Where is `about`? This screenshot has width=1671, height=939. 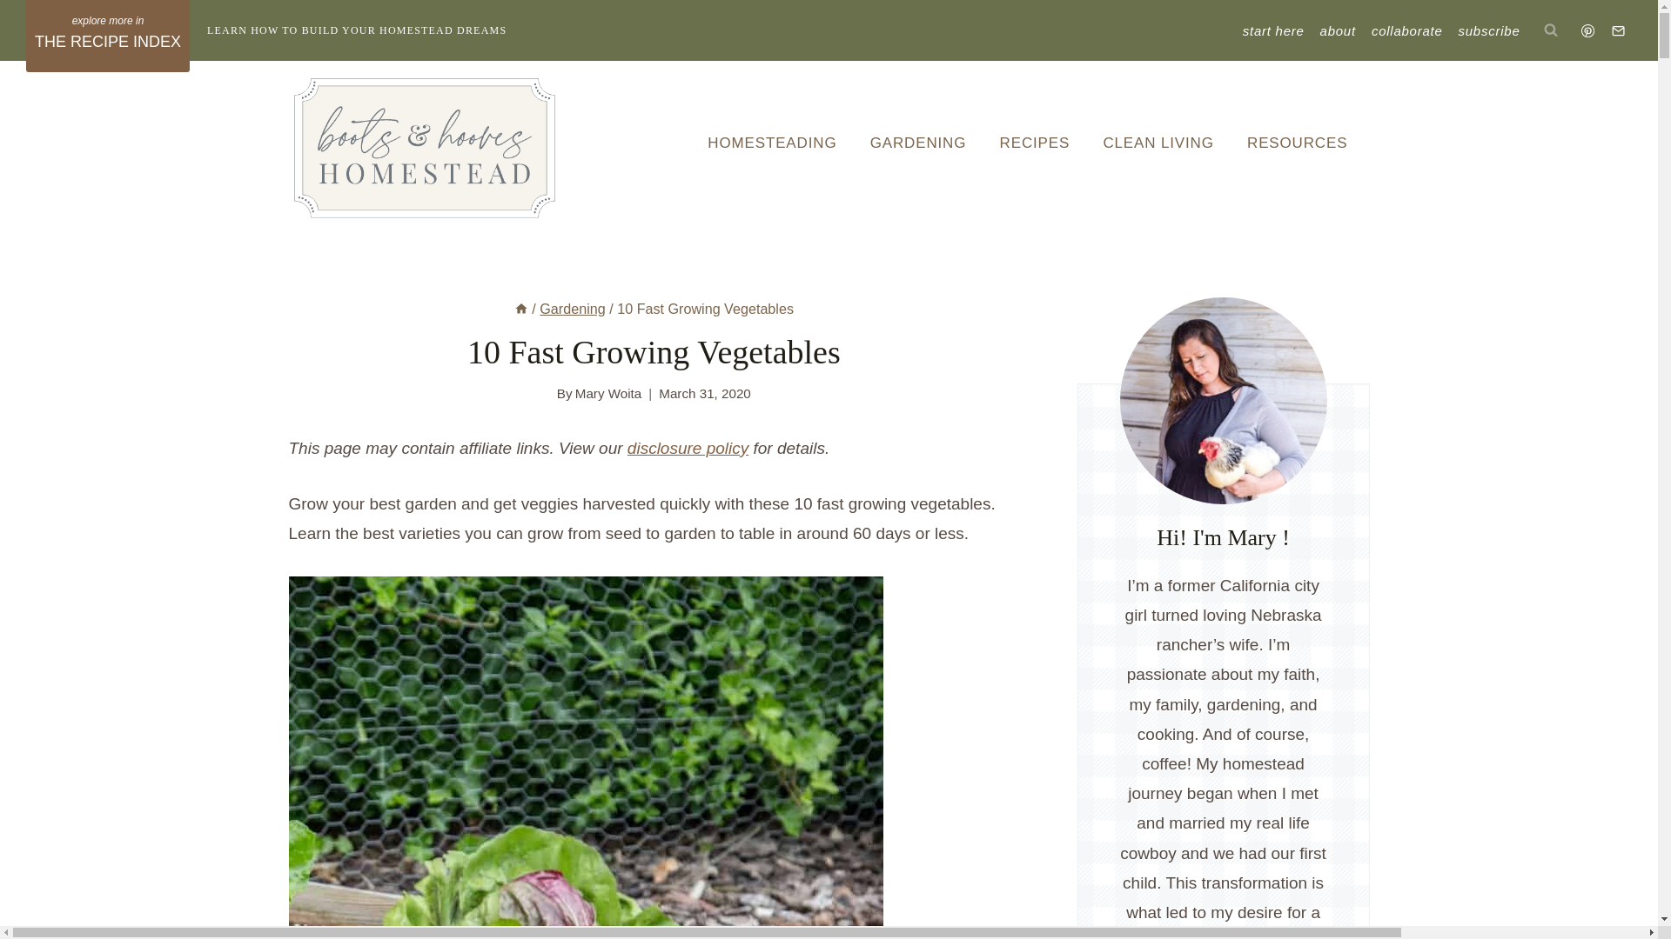 about is located at coordinates (1337, 30).